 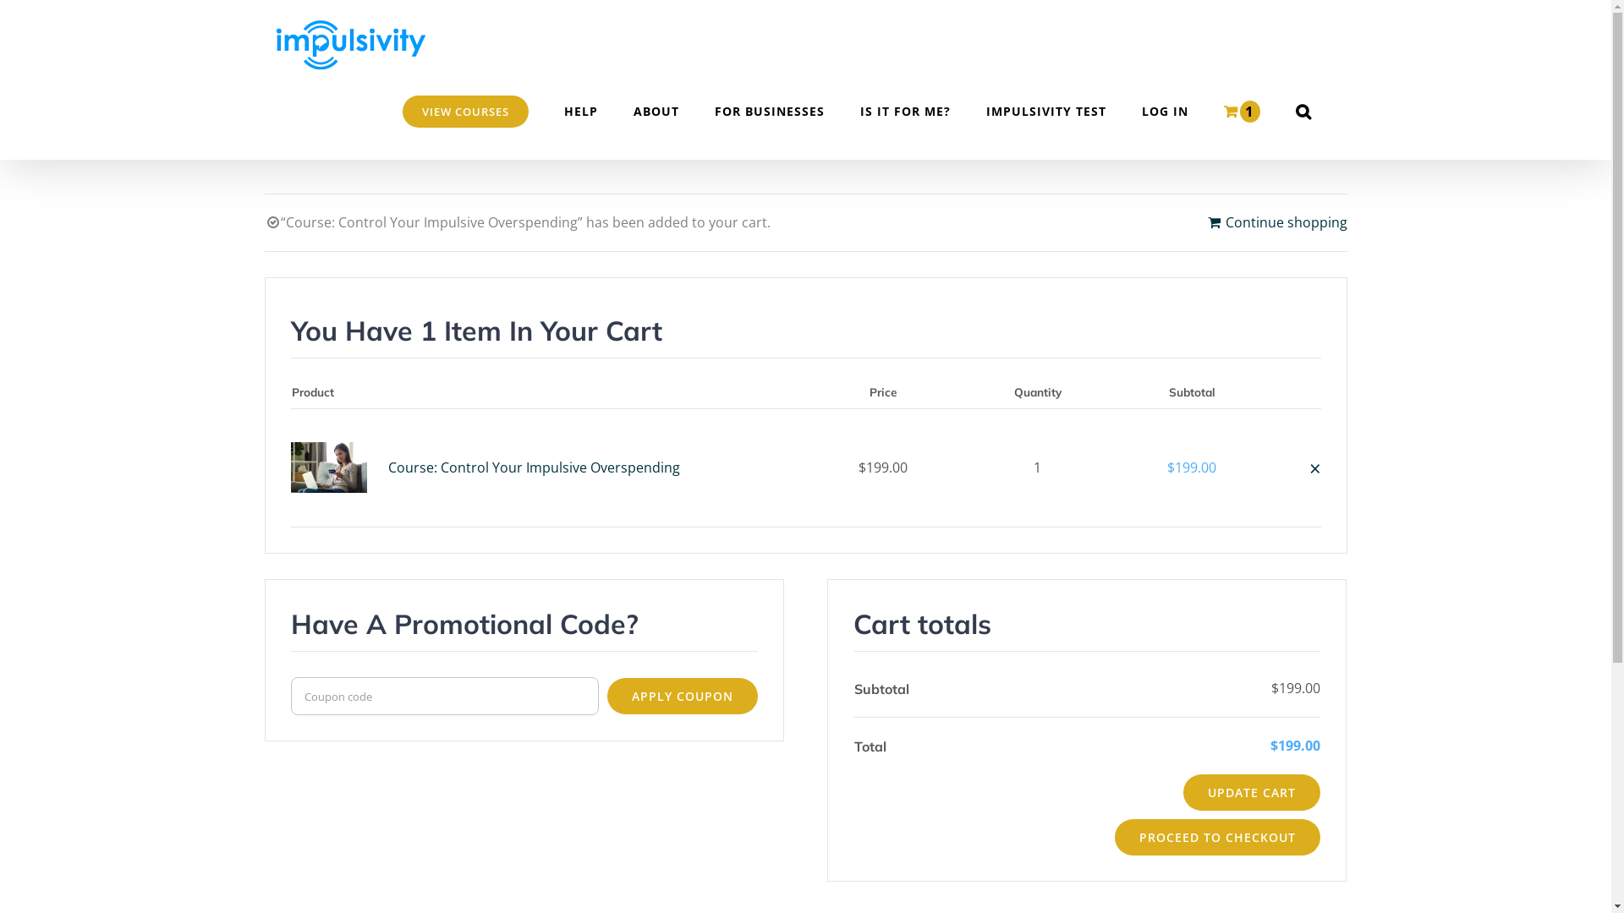 I want to click on Apply coupon, so click(x=392, y=610).